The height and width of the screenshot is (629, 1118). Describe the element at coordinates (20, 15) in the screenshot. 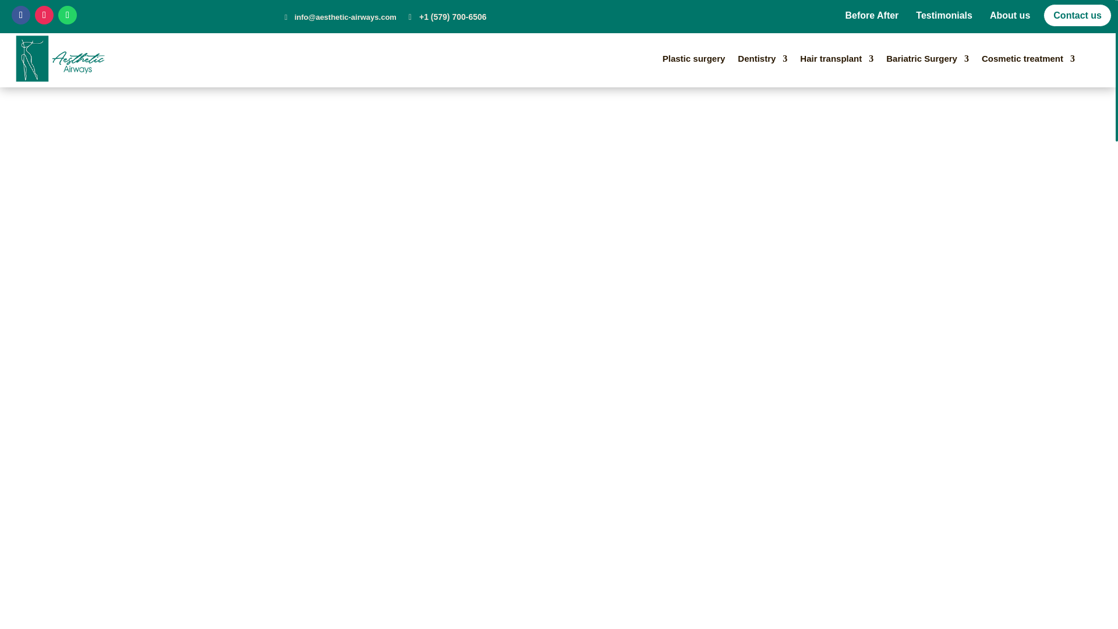

I see `Follow on Facebook` at that location.